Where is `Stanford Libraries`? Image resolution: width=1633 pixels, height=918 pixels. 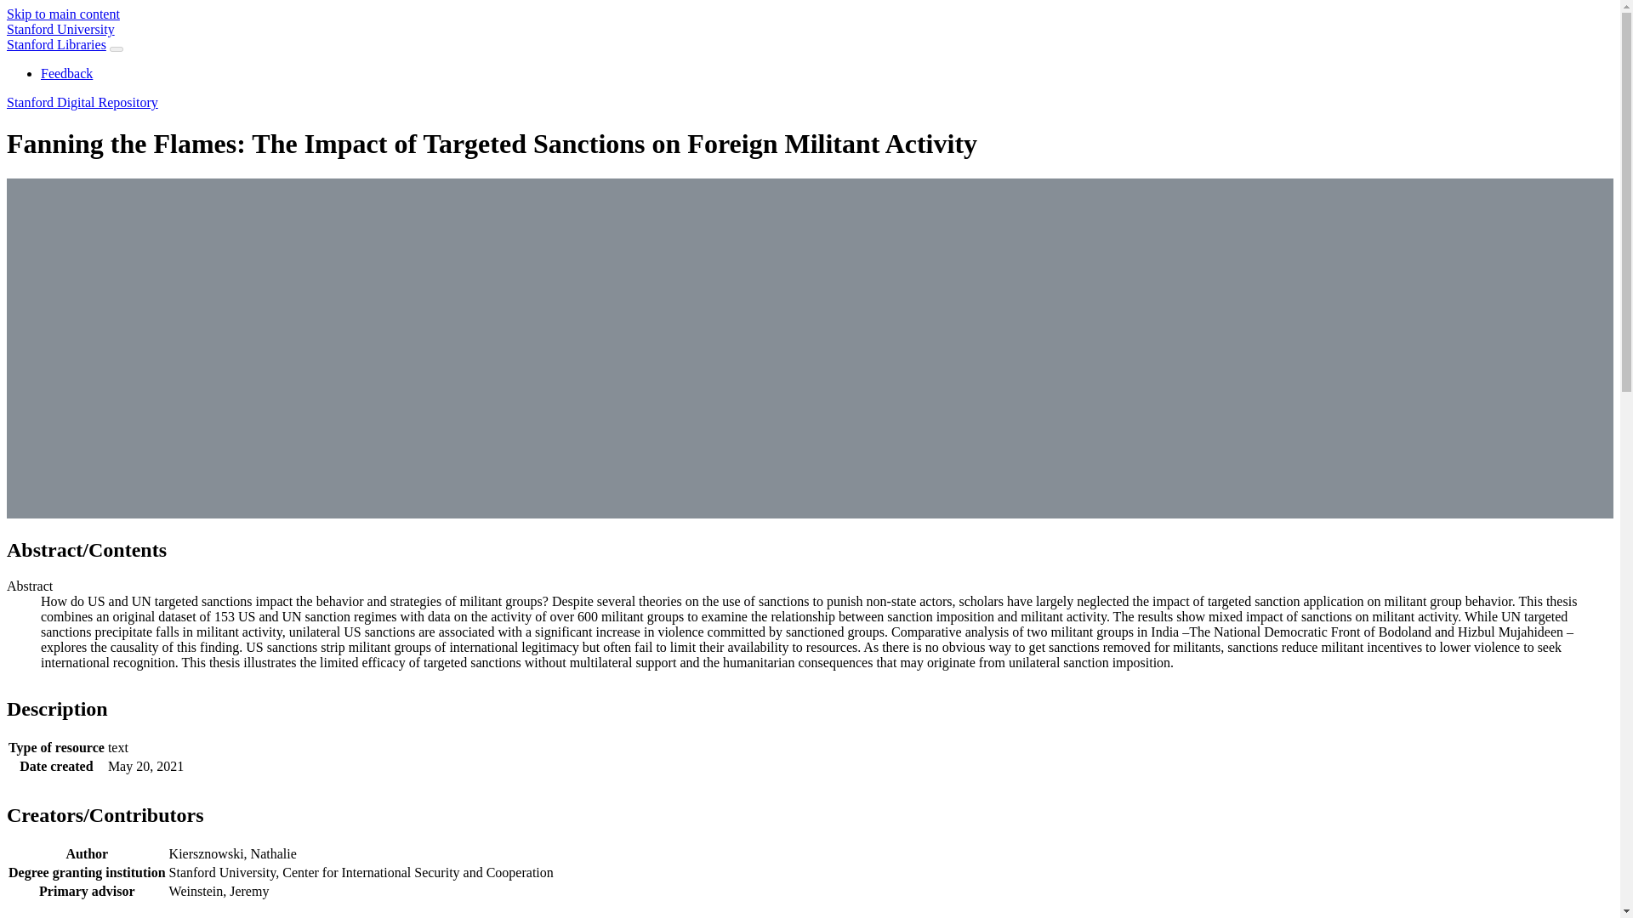 Stanford Libraries is located at coordinates (56, 44).